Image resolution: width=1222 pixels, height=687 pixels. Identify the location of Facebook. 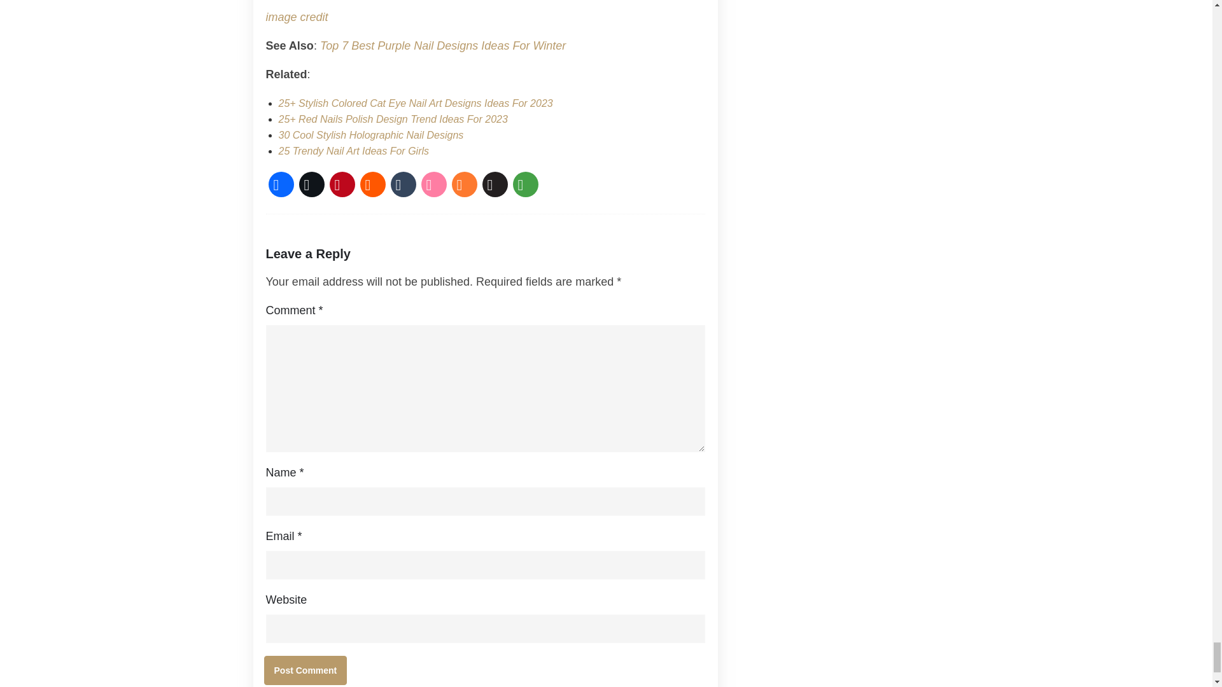
(281, 184).